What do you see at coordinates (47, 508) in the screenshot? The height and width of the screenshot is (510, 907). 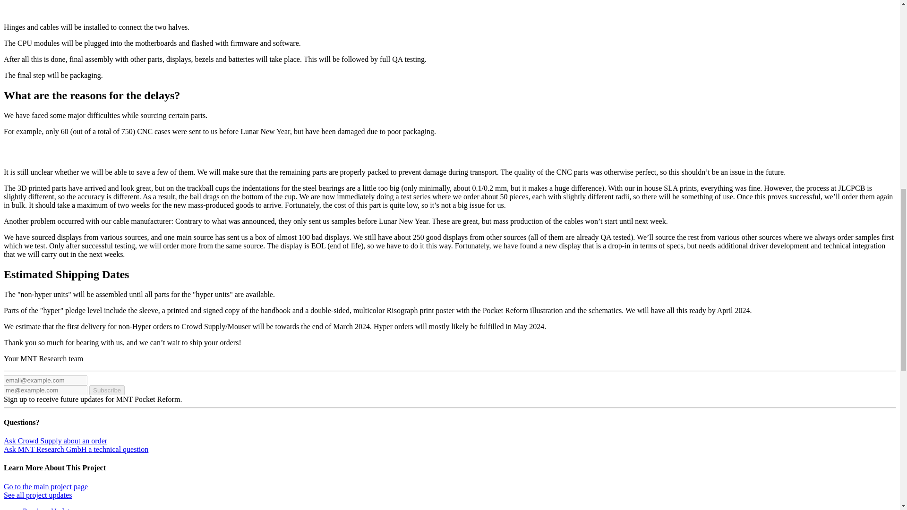 I see `Previous Update` at bounding box center [47, 508].